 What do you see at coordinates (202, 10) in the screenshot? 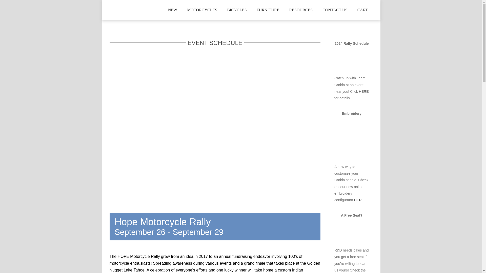
I see `NEW` at bounding box center [202, 10].